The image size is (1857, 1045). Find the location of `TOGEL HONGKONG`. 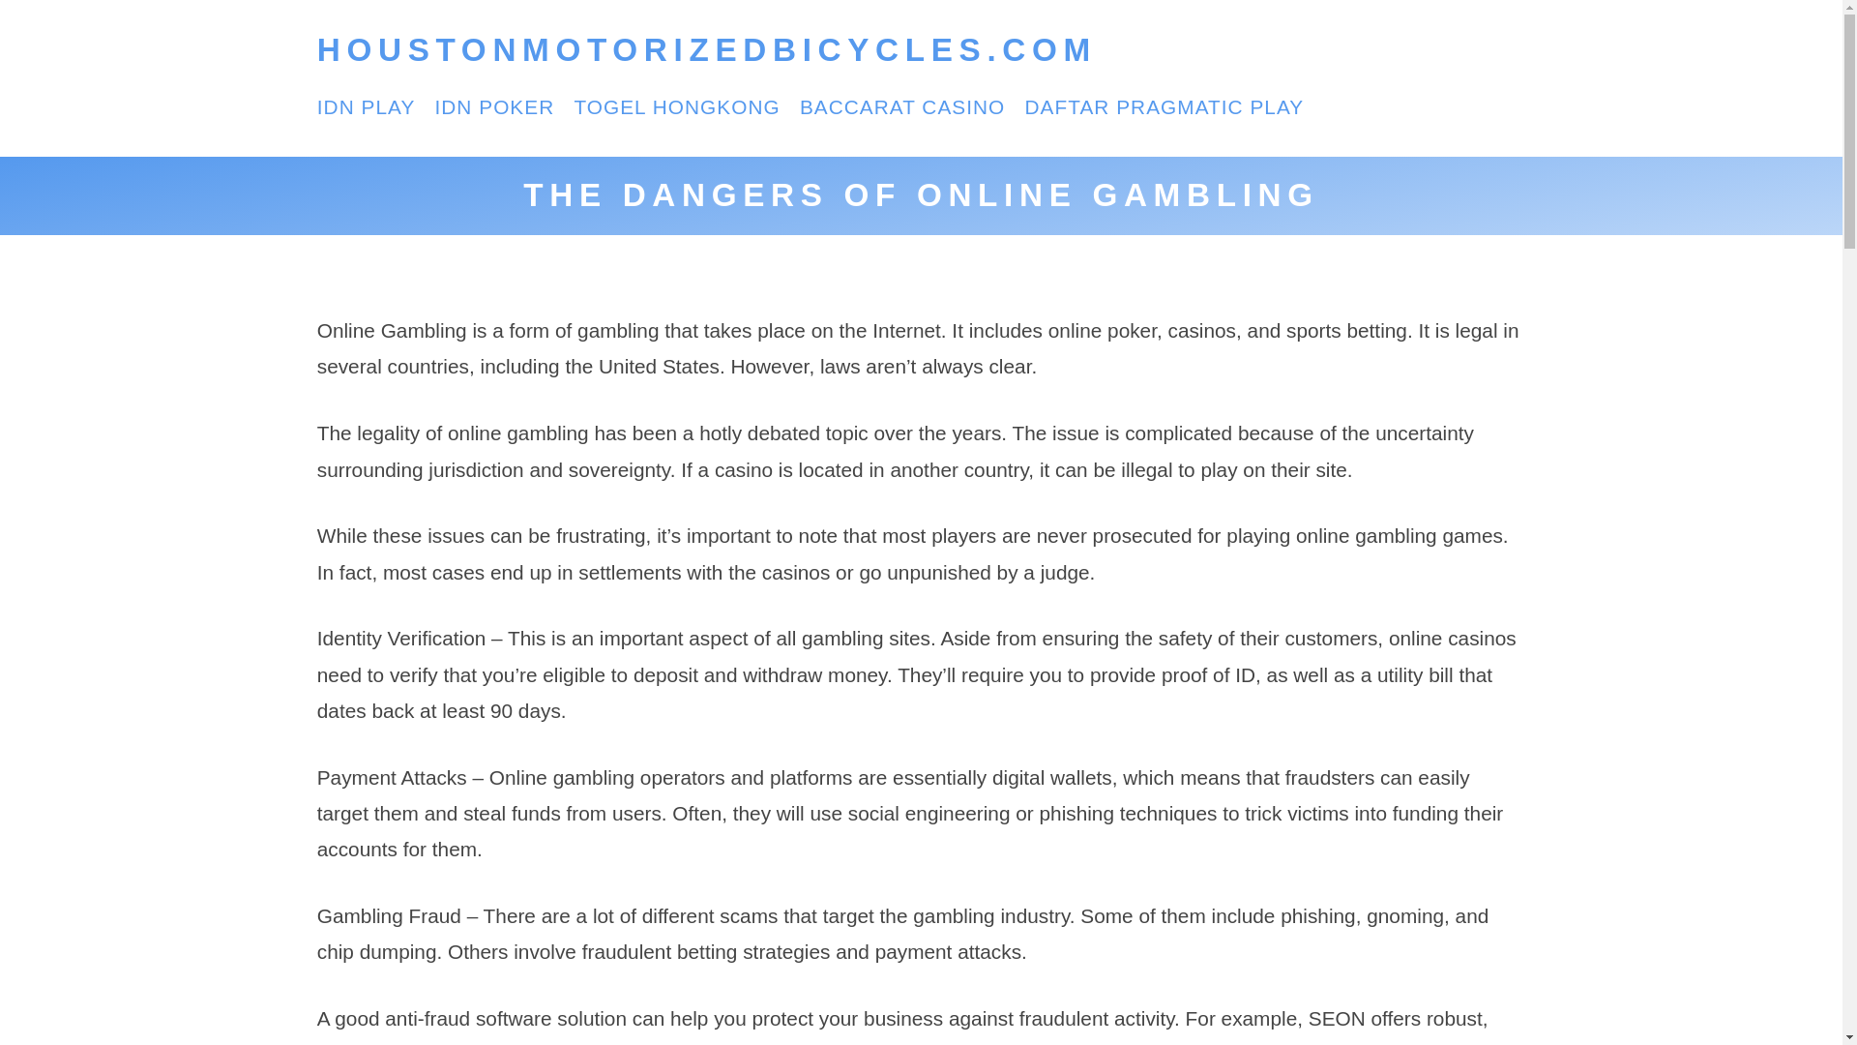

TOGEL HONGKONG is located at coordinates (677, 106).